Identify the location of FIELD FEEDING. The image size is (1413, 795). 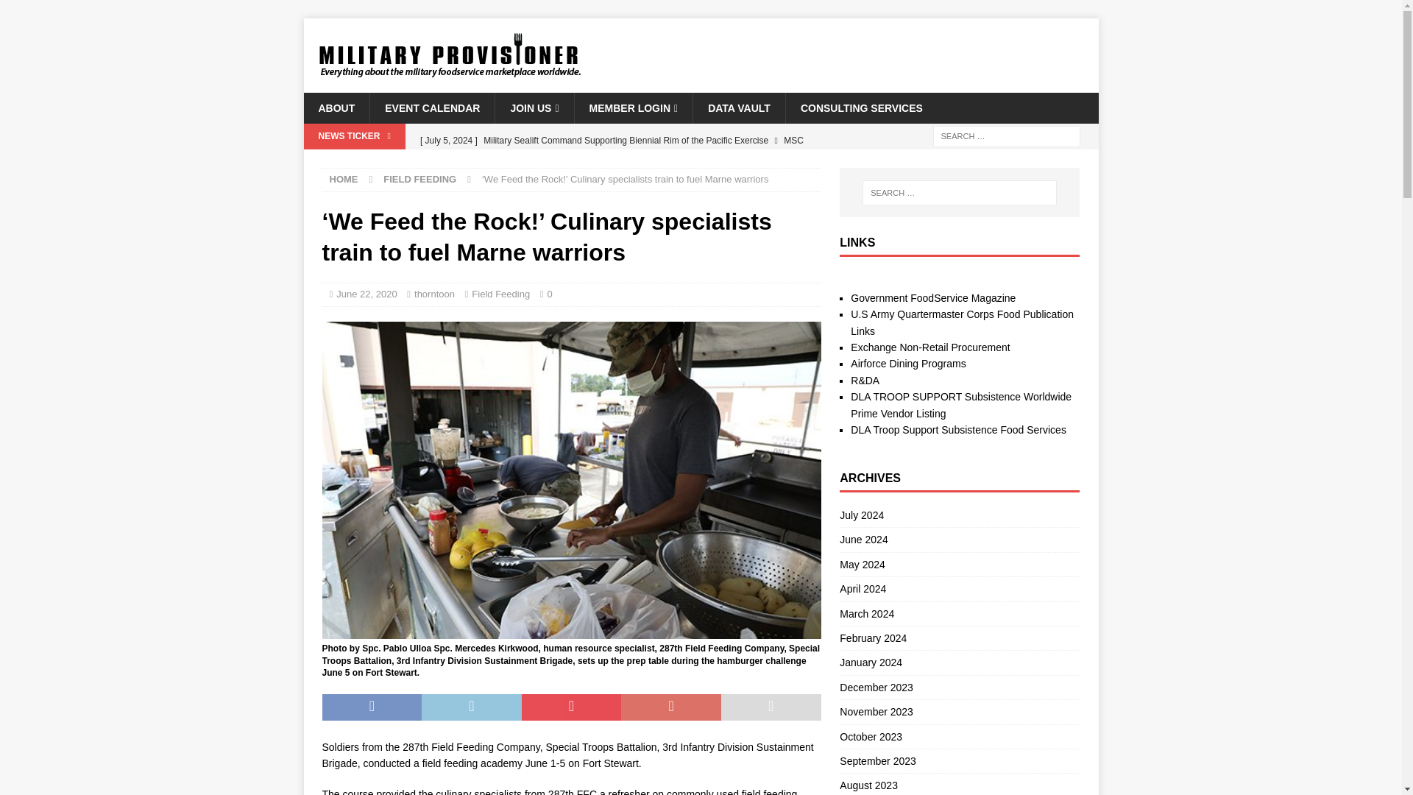
(419, 179).